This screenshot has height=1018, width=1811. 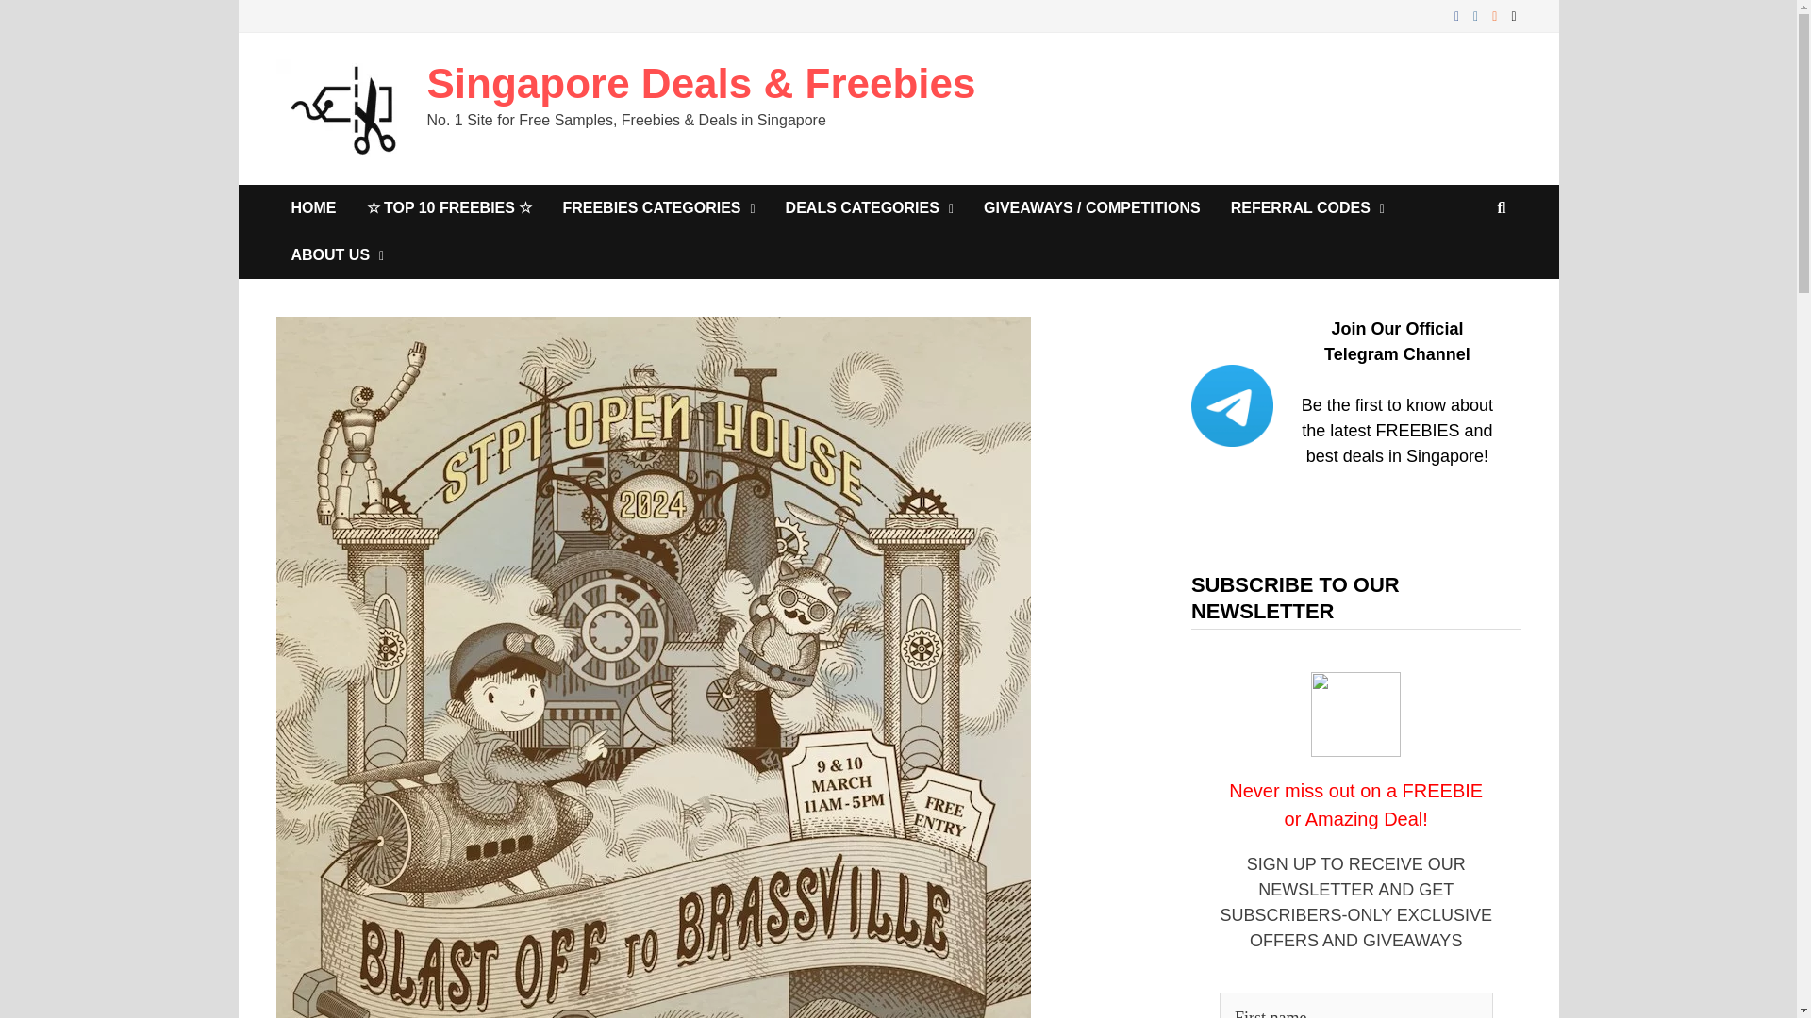 What do you see at coordinates (336, 254) in the screenshot?
I see `ABOUT US` at bounding box center [336, 254].